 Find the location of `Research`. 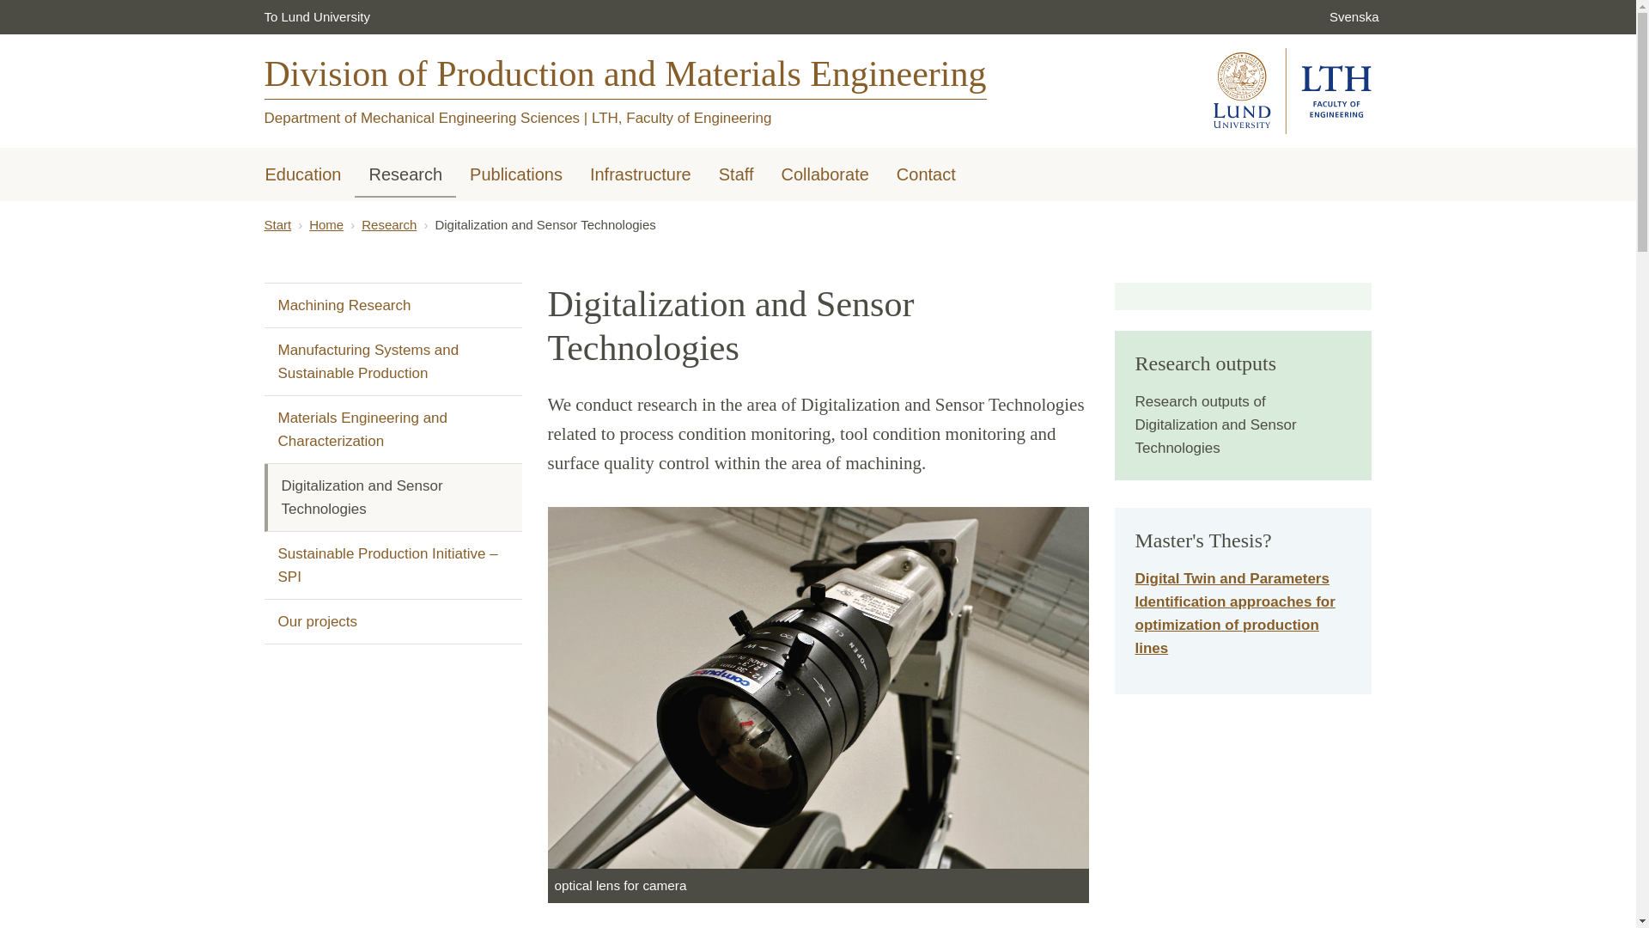

Research is located at coordinates (388, 224).